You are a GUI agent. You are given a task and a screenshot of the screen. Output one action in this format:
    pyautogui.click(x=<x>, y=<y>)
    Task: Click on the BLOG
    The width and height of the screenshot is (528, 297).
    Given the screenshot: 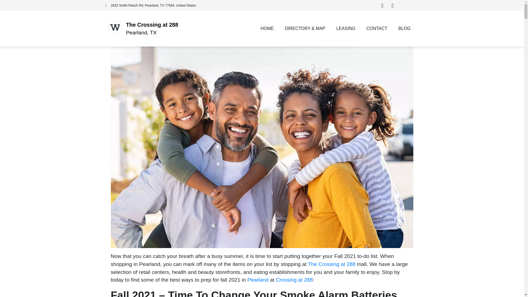 What is the action you would take?
    pyautogui.click(x=404, y=29)
    